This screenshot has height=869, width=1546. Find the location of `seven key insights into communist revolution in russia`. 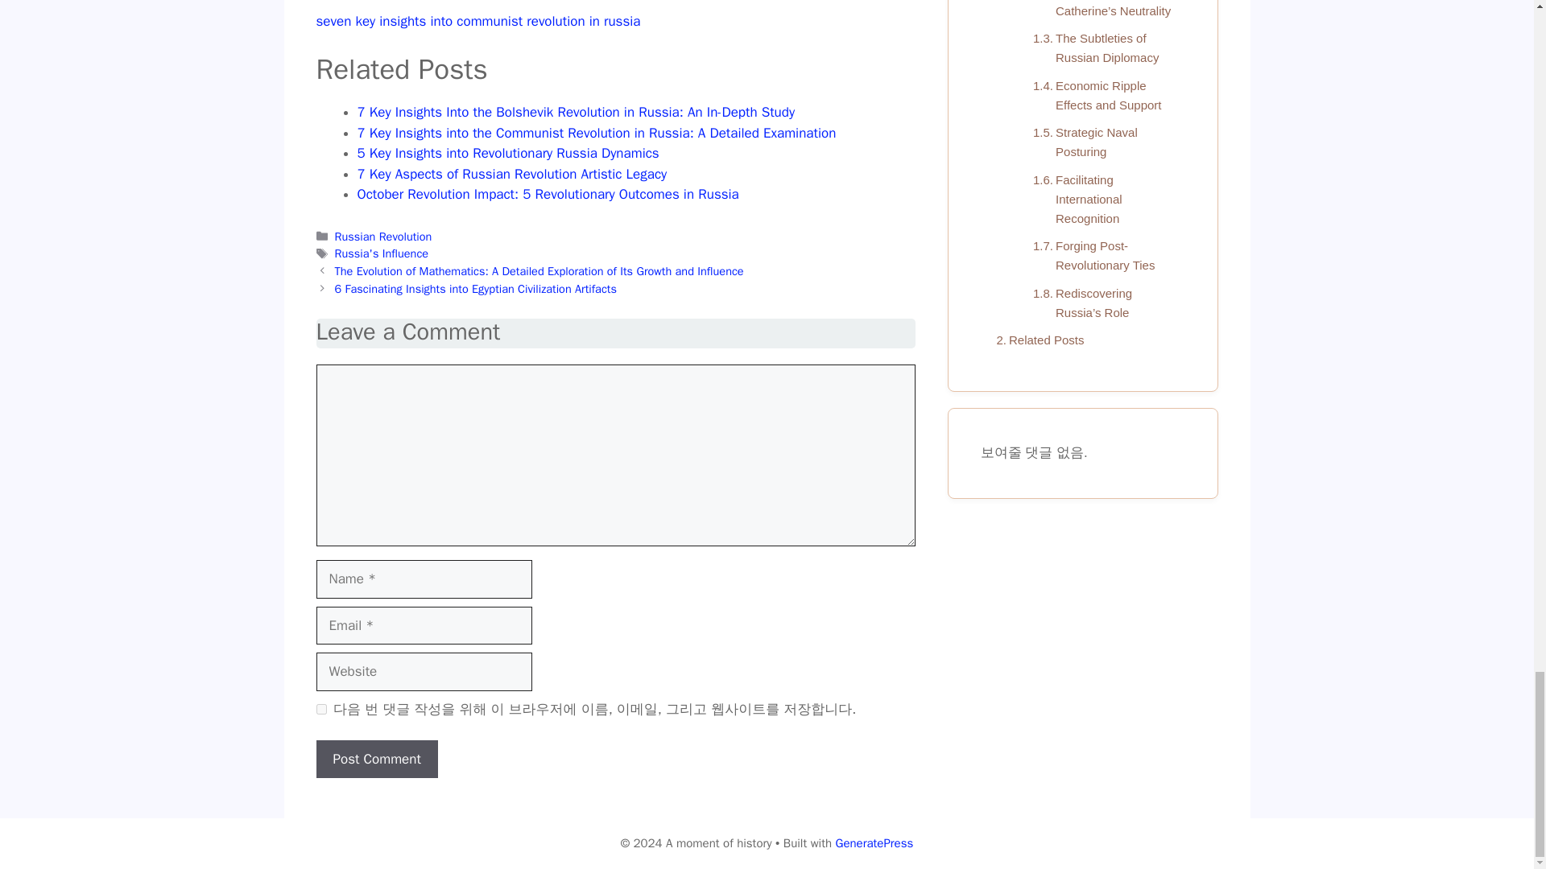

seven key insights into communist revolution in russia is located at coordinates (477, 21).